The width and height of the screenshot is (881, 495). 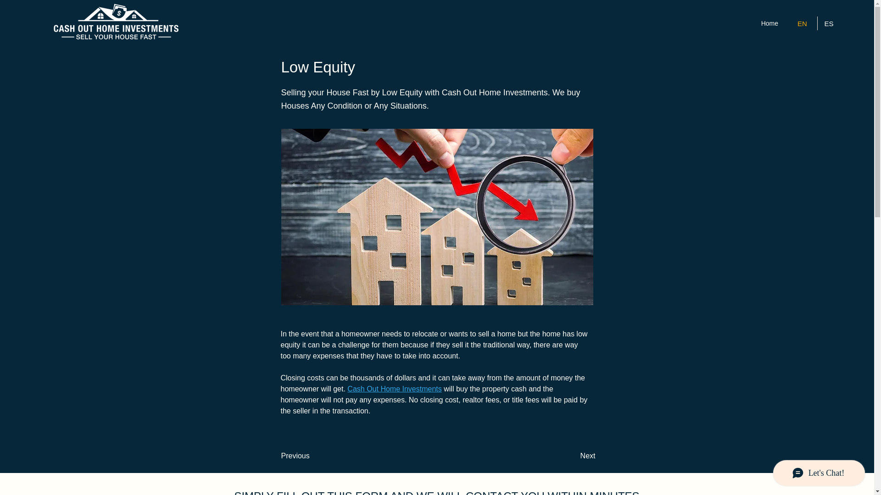 I want to click on Home, so click(x=769, y=23).